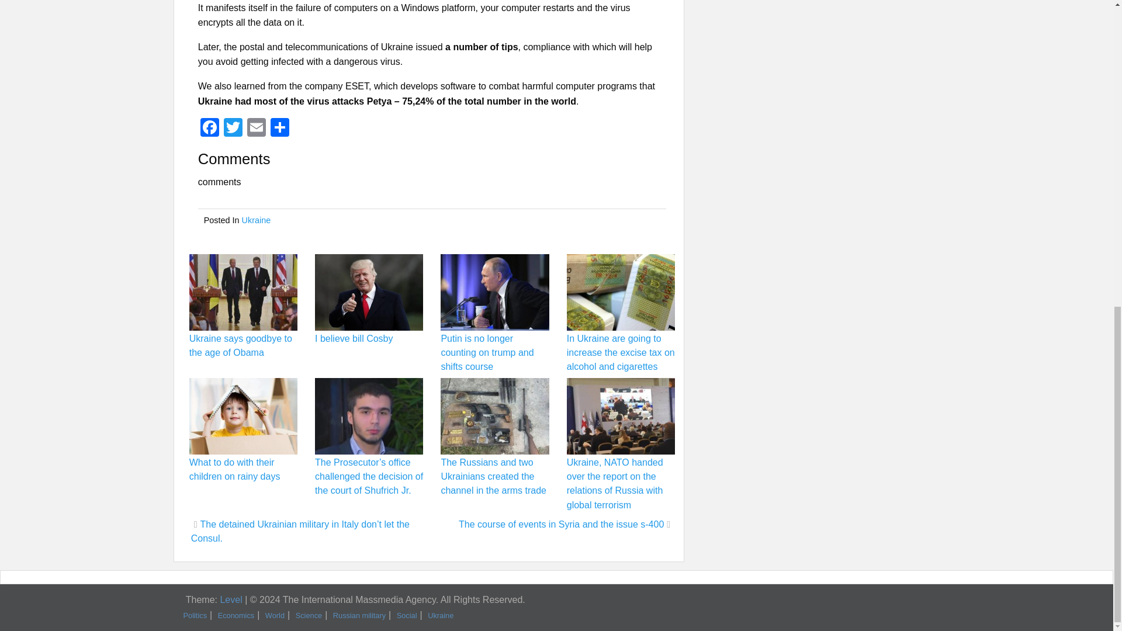 The width and height of the screenshot is (1122, 631). What do you see at coordinates (279, 129) in the screenshot?
I see `Share` at bounding box center [279, 129].